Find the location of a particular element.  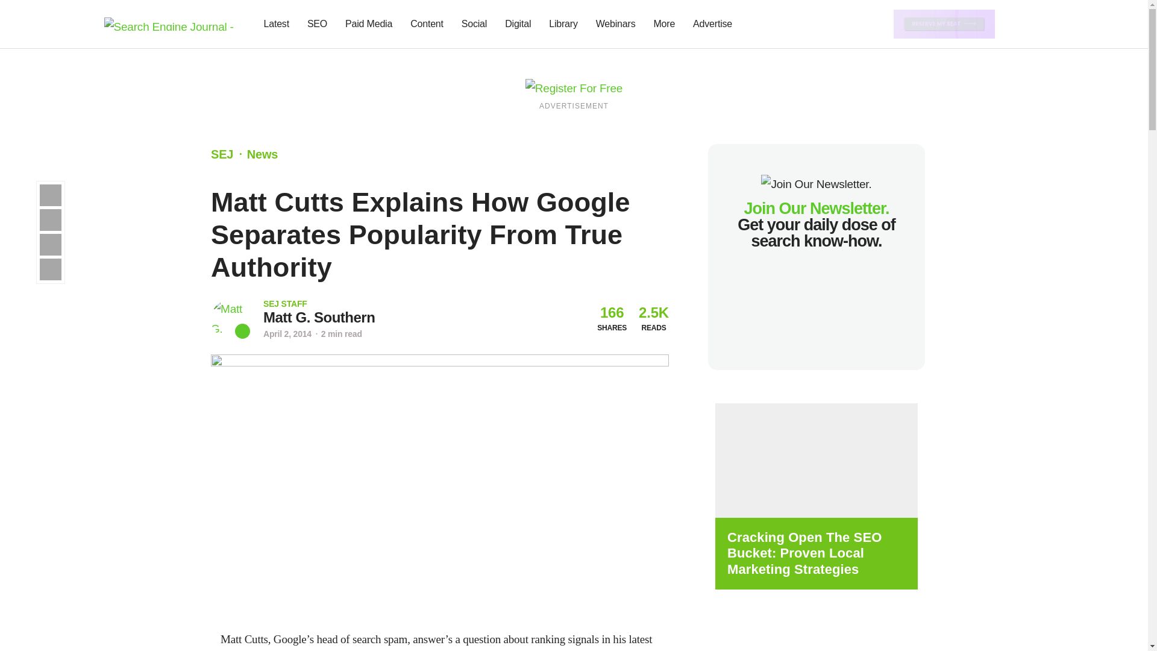

Go to Author Page is located at coordinates (230, 318).